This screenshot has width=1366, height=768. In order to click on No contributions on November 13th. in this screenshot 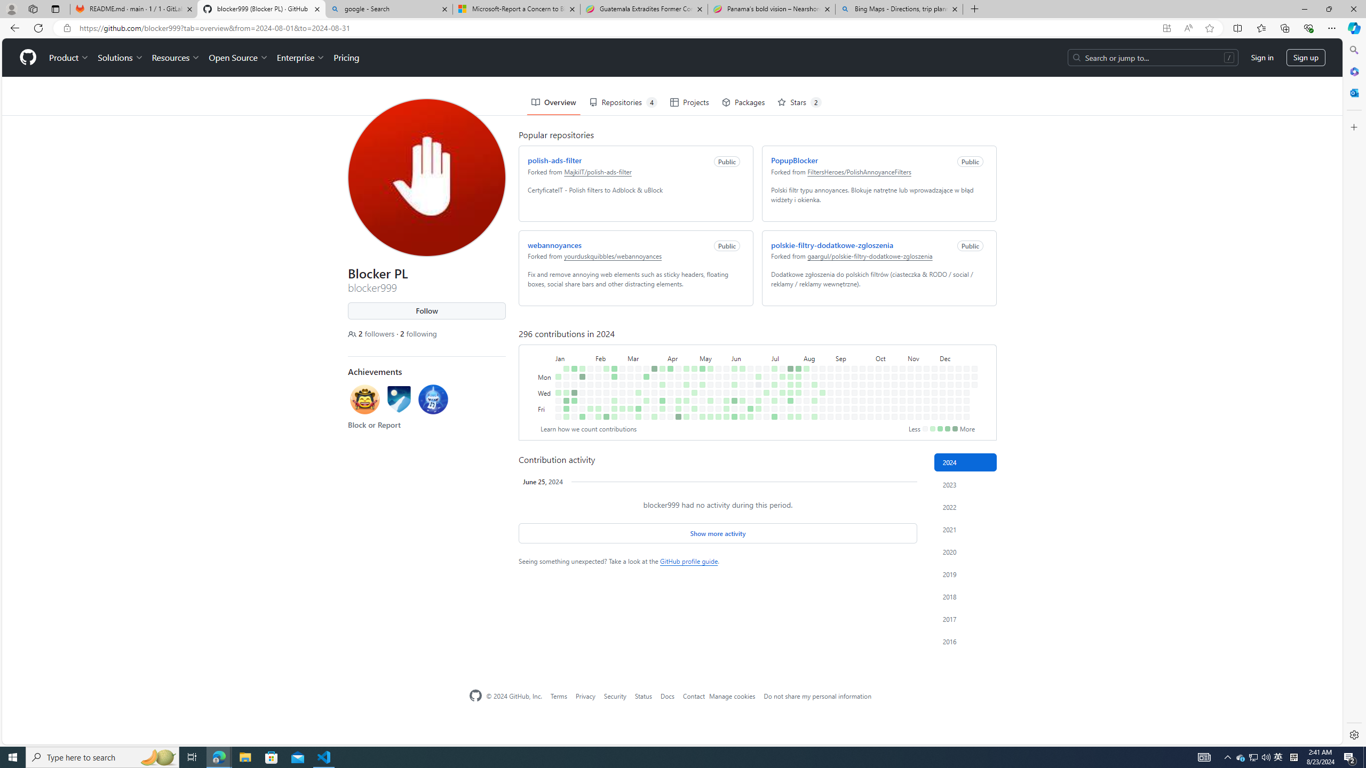, I will do `click(916, 354)`.